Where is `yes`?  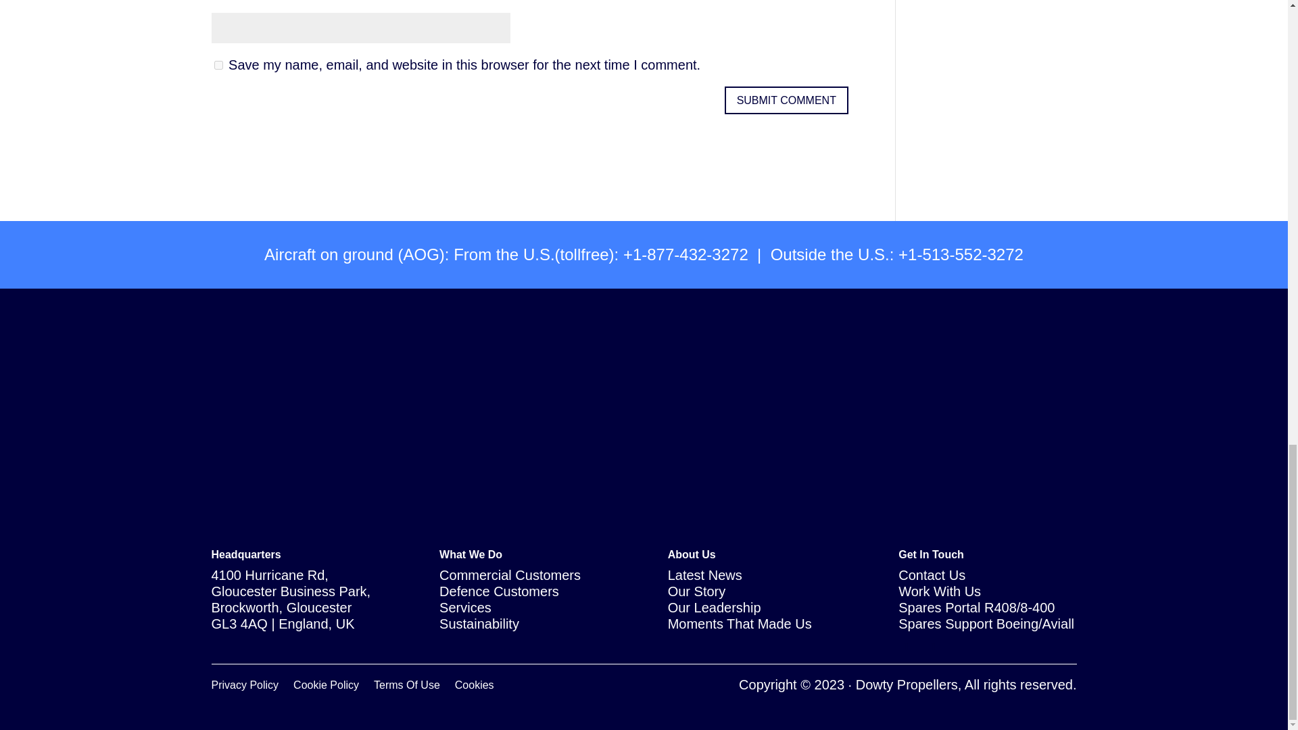
yes is located at coordinates (218, 65).